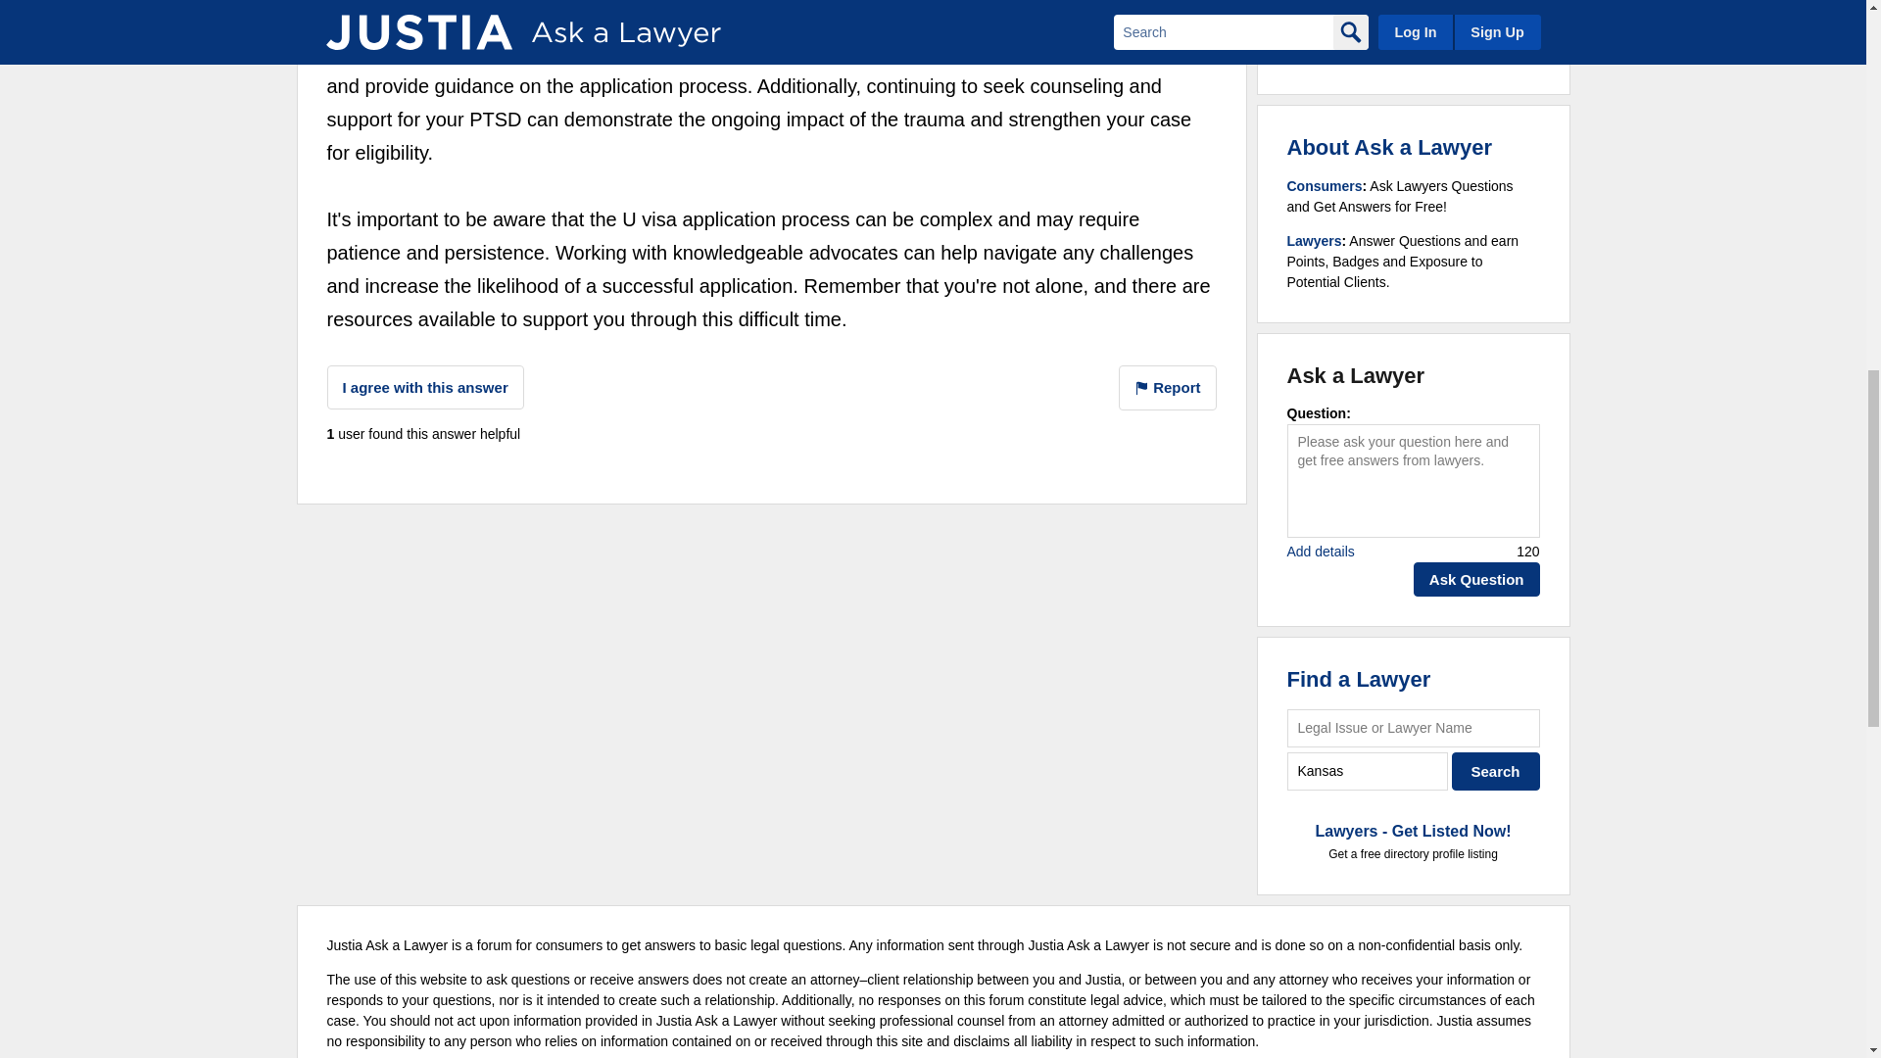 The width and height of the screenshot is (1881, 1058). Describe the element at coordinates (425, 386) in the screenshot. I see `I agree with this answer` at that location.